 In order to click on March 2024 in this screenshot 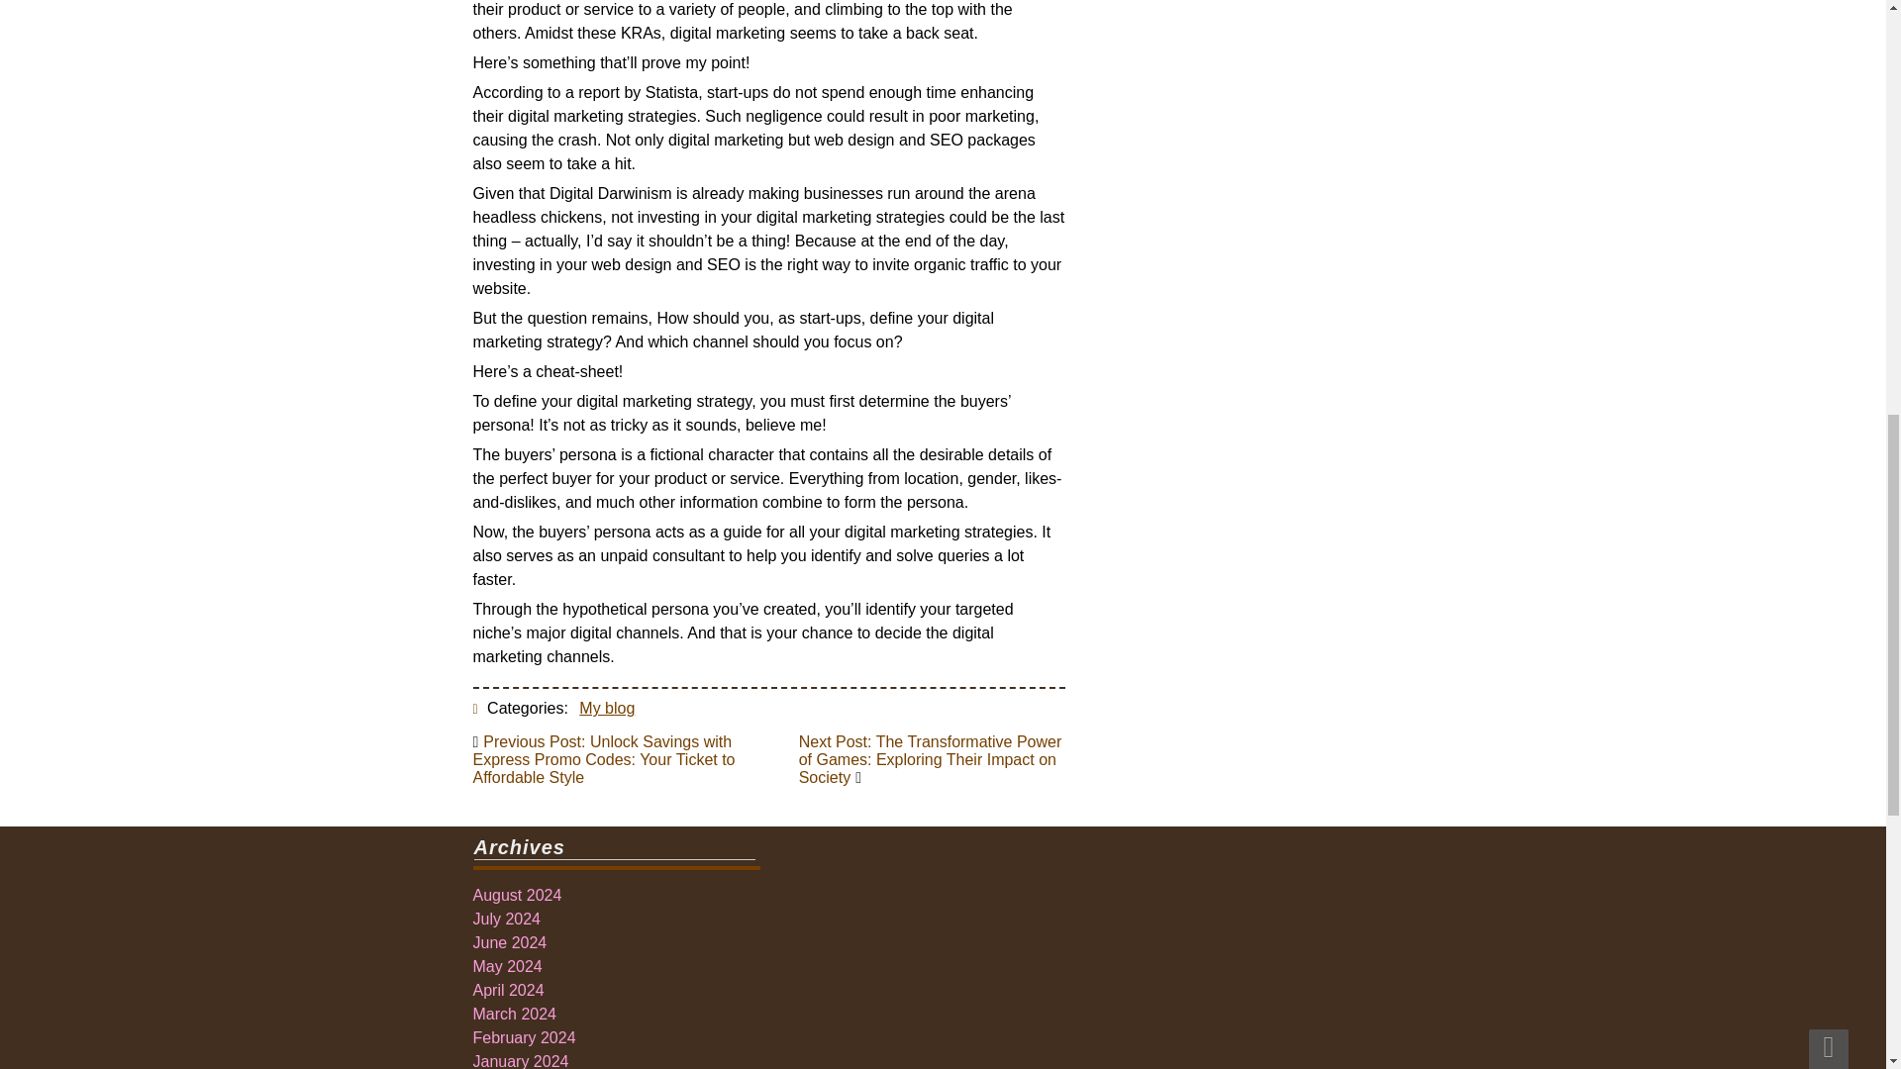, I will do `click(515, 1014)`.